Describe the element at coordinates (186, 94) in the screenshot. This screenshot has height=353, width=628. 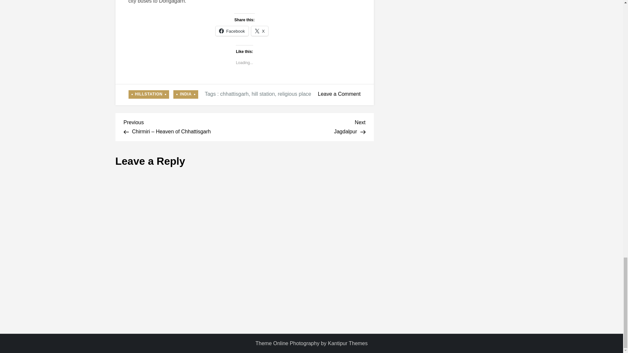
I see `INDIA` at that location.